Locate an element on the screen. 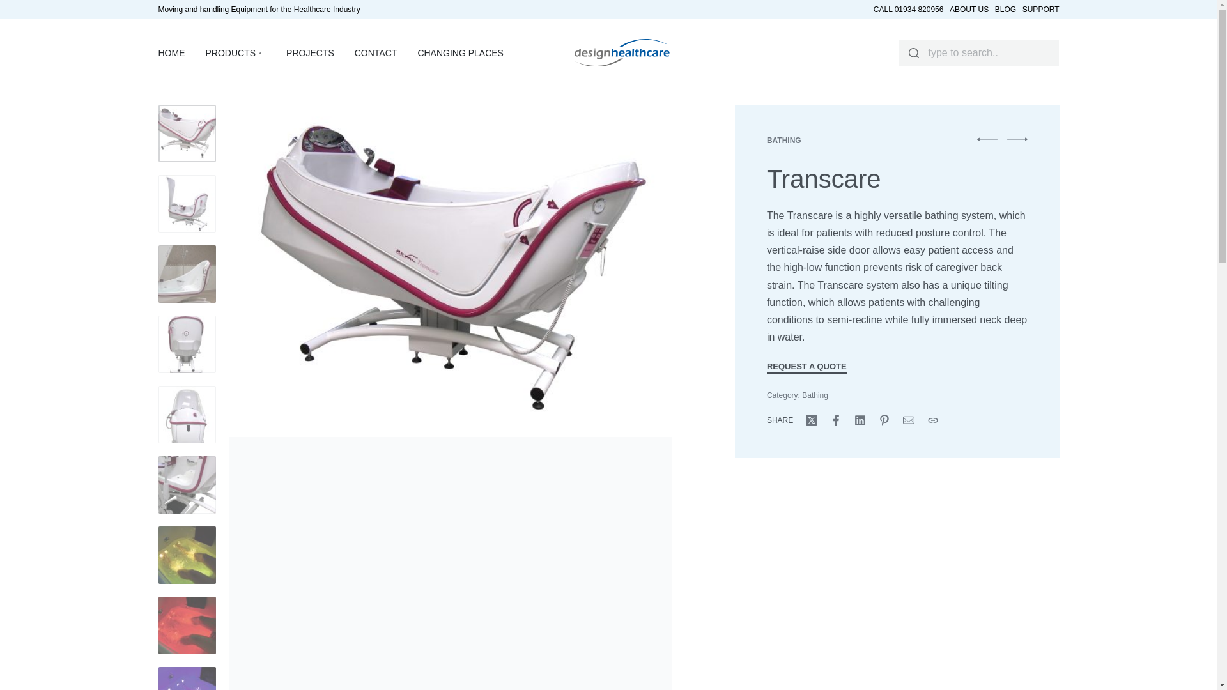 The image size is (1227, 690). CONTACT is located at coordinates (376, 54).